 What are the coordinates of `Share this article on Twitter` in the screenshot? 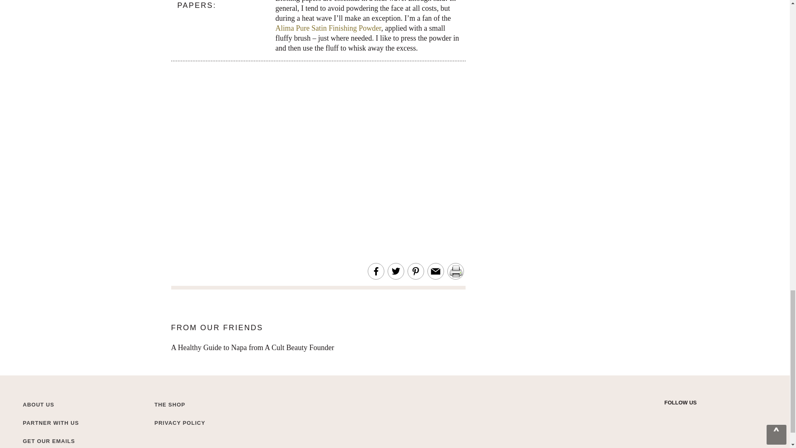 It's located at (396, 271).